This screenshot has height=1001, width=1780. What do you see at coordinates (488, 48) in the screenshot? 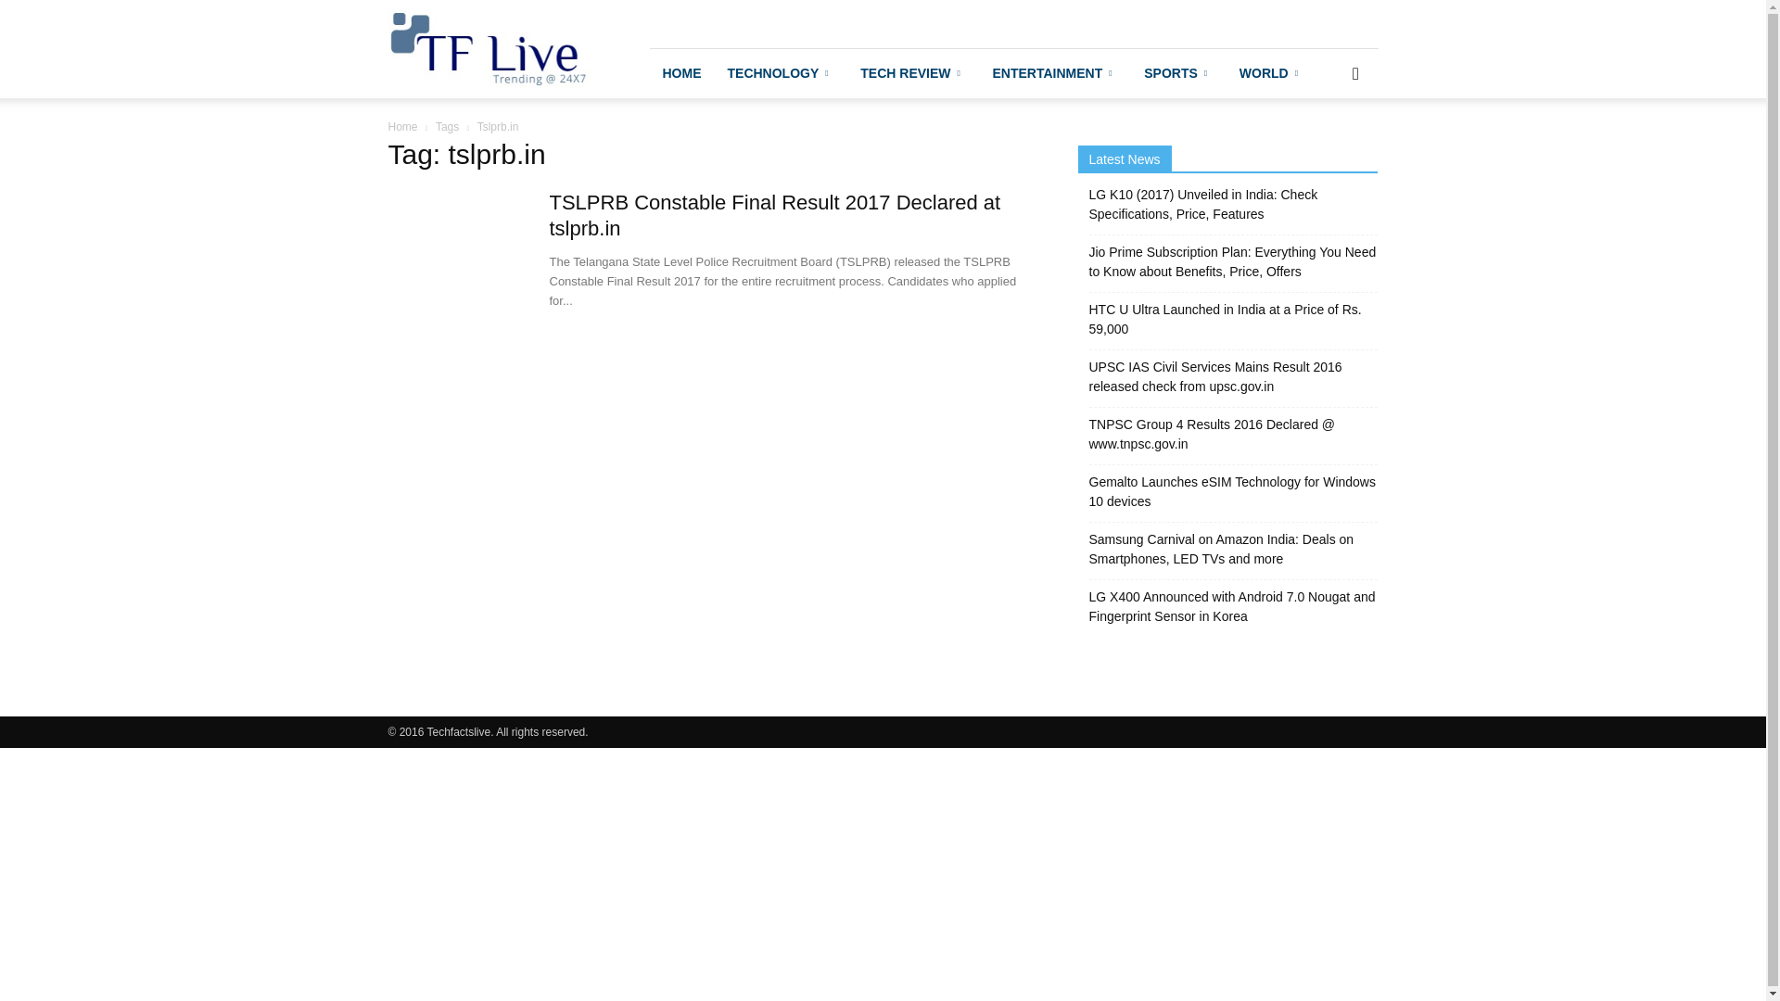
I see `TF Live` at bounding box center [488, 48].